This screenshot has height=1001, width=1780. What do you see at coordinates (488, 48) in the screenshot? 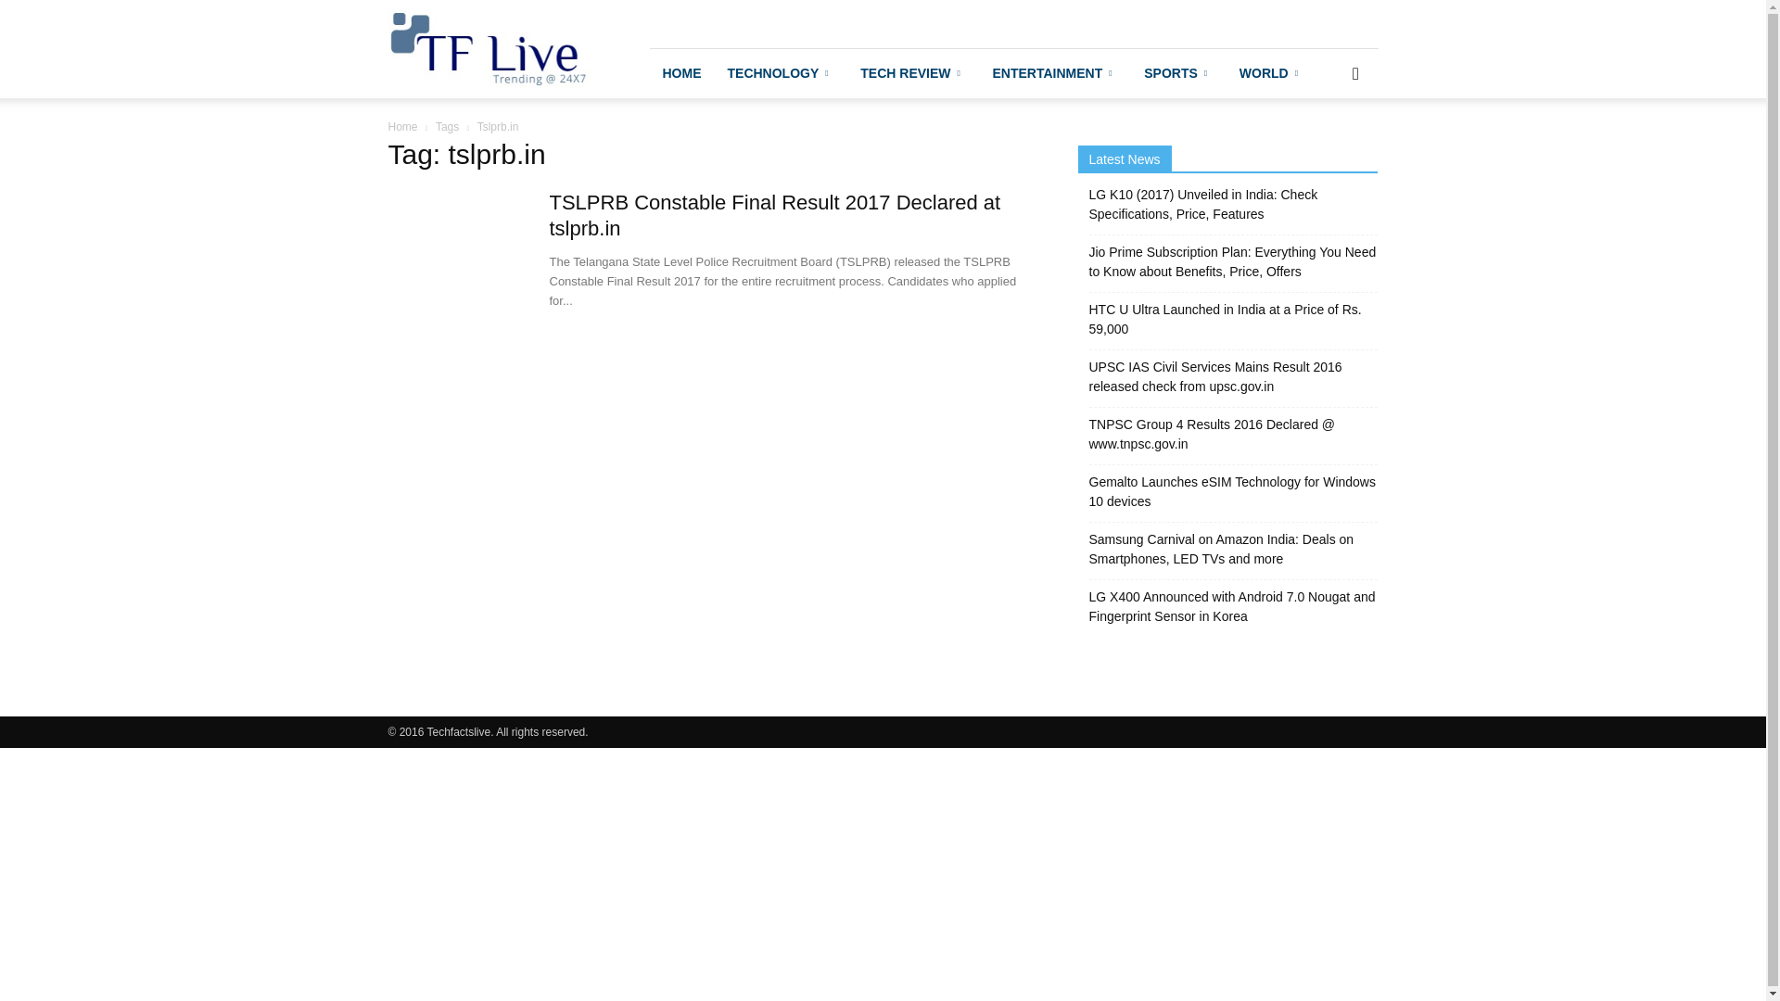
I see `TF Live` at bounding box center [488, 48].